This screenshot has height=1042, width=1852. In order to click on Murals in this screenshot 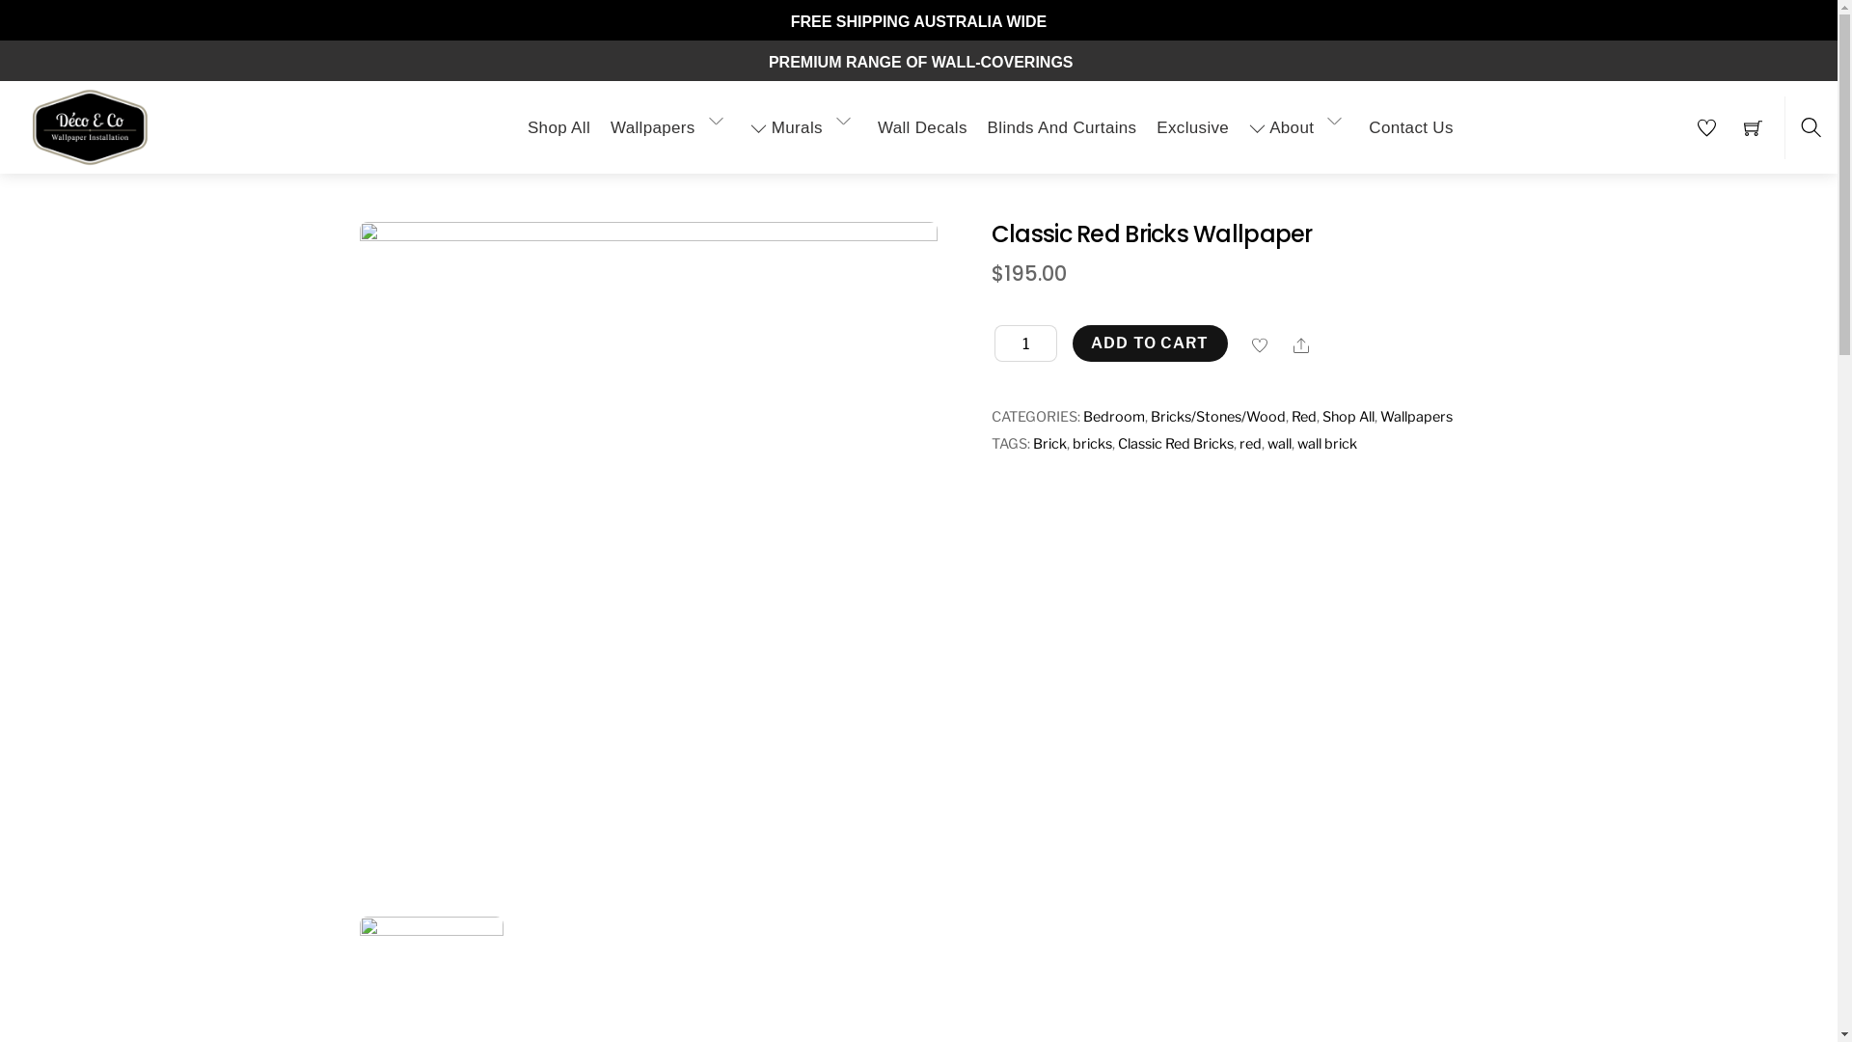, I will do `click(804, 122)`.